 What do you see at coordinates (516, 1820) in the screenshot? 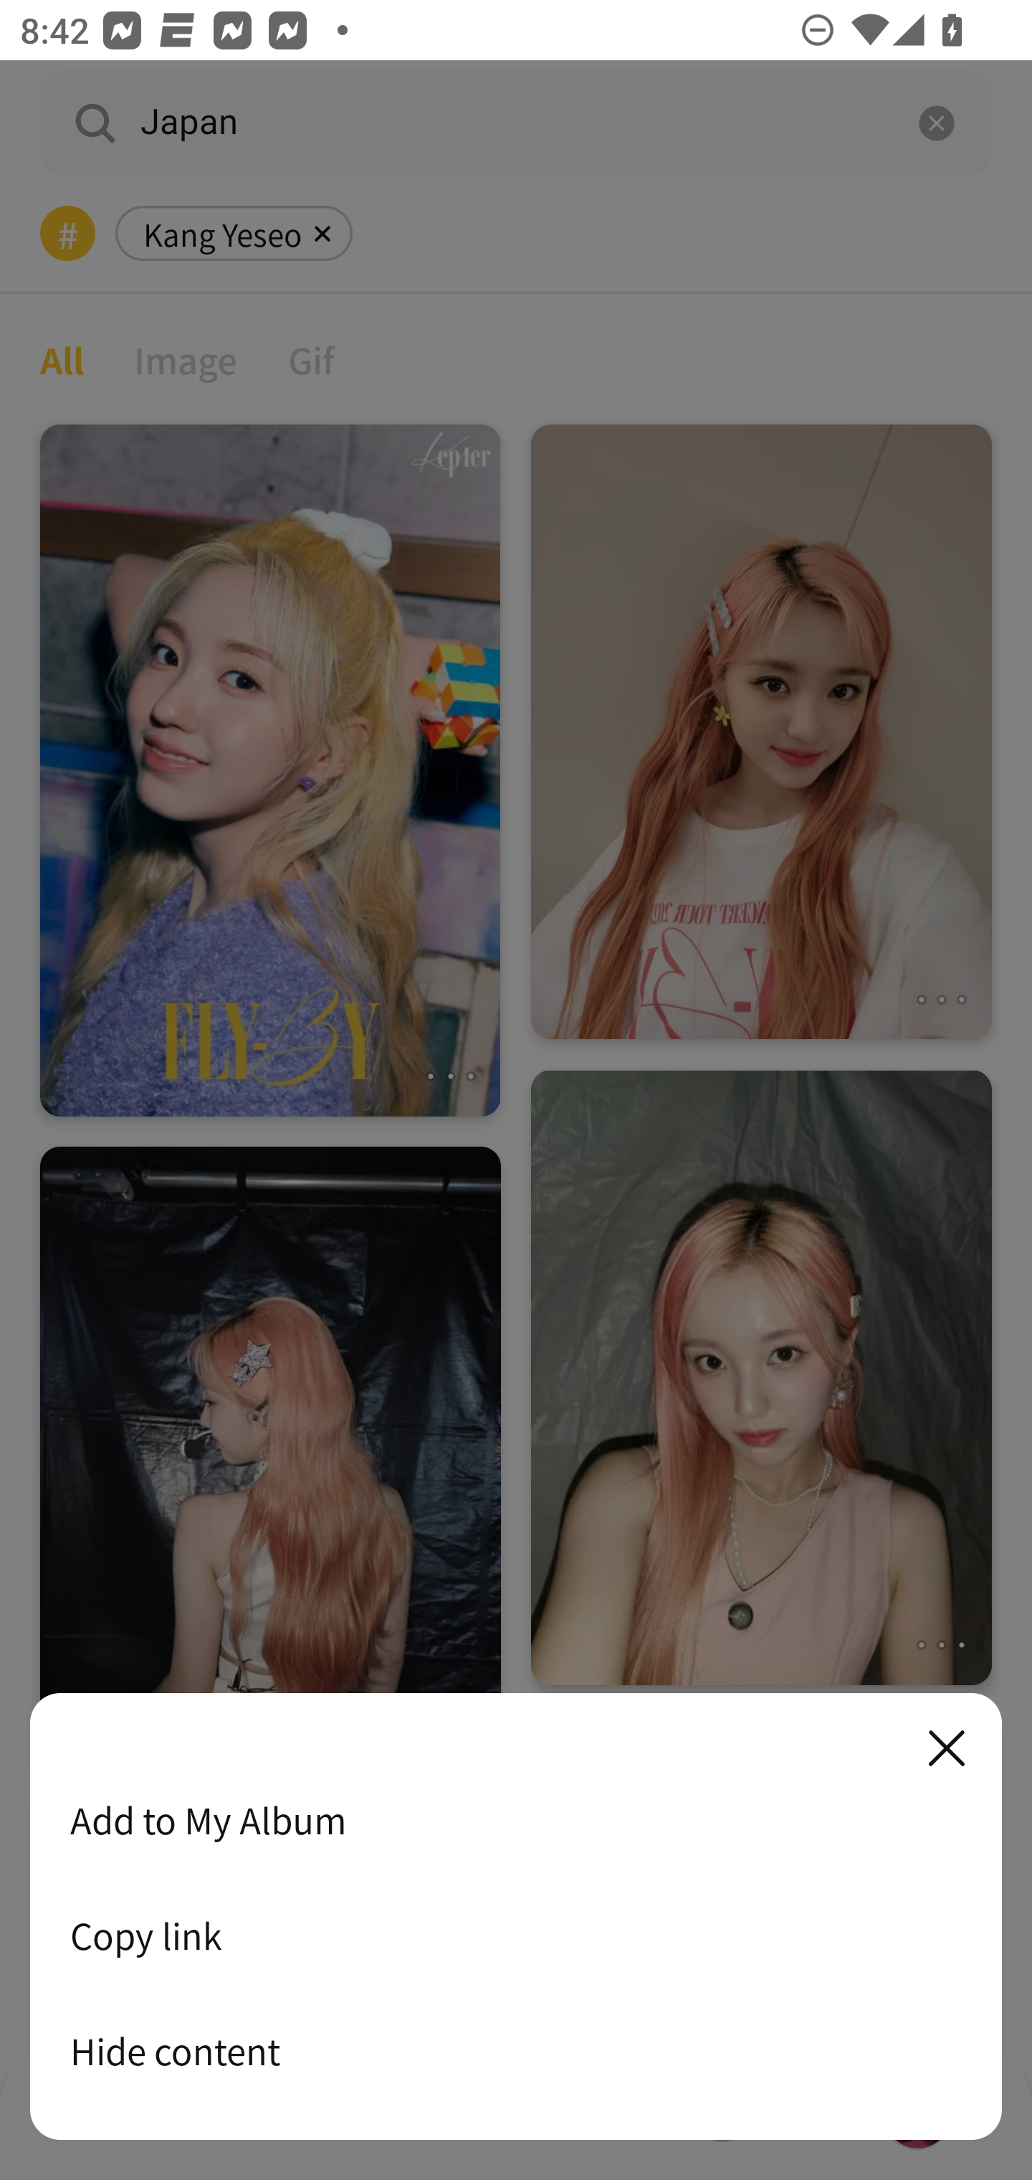
I see `Add to My Album` at bounding box center [516, 1820].